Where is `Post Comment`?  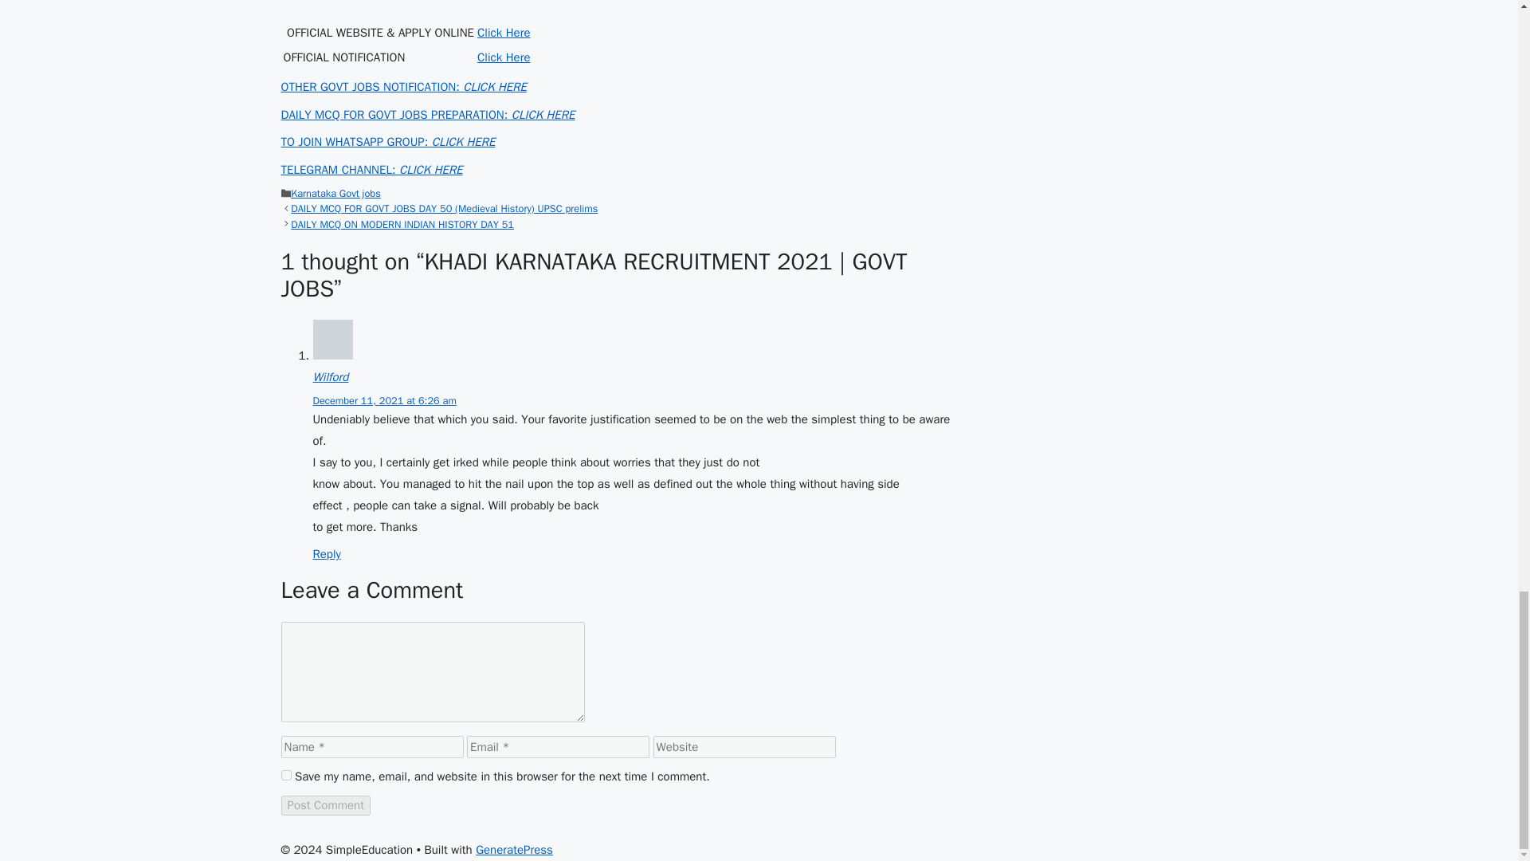 Post Comment is located at coordinates (325, 805).